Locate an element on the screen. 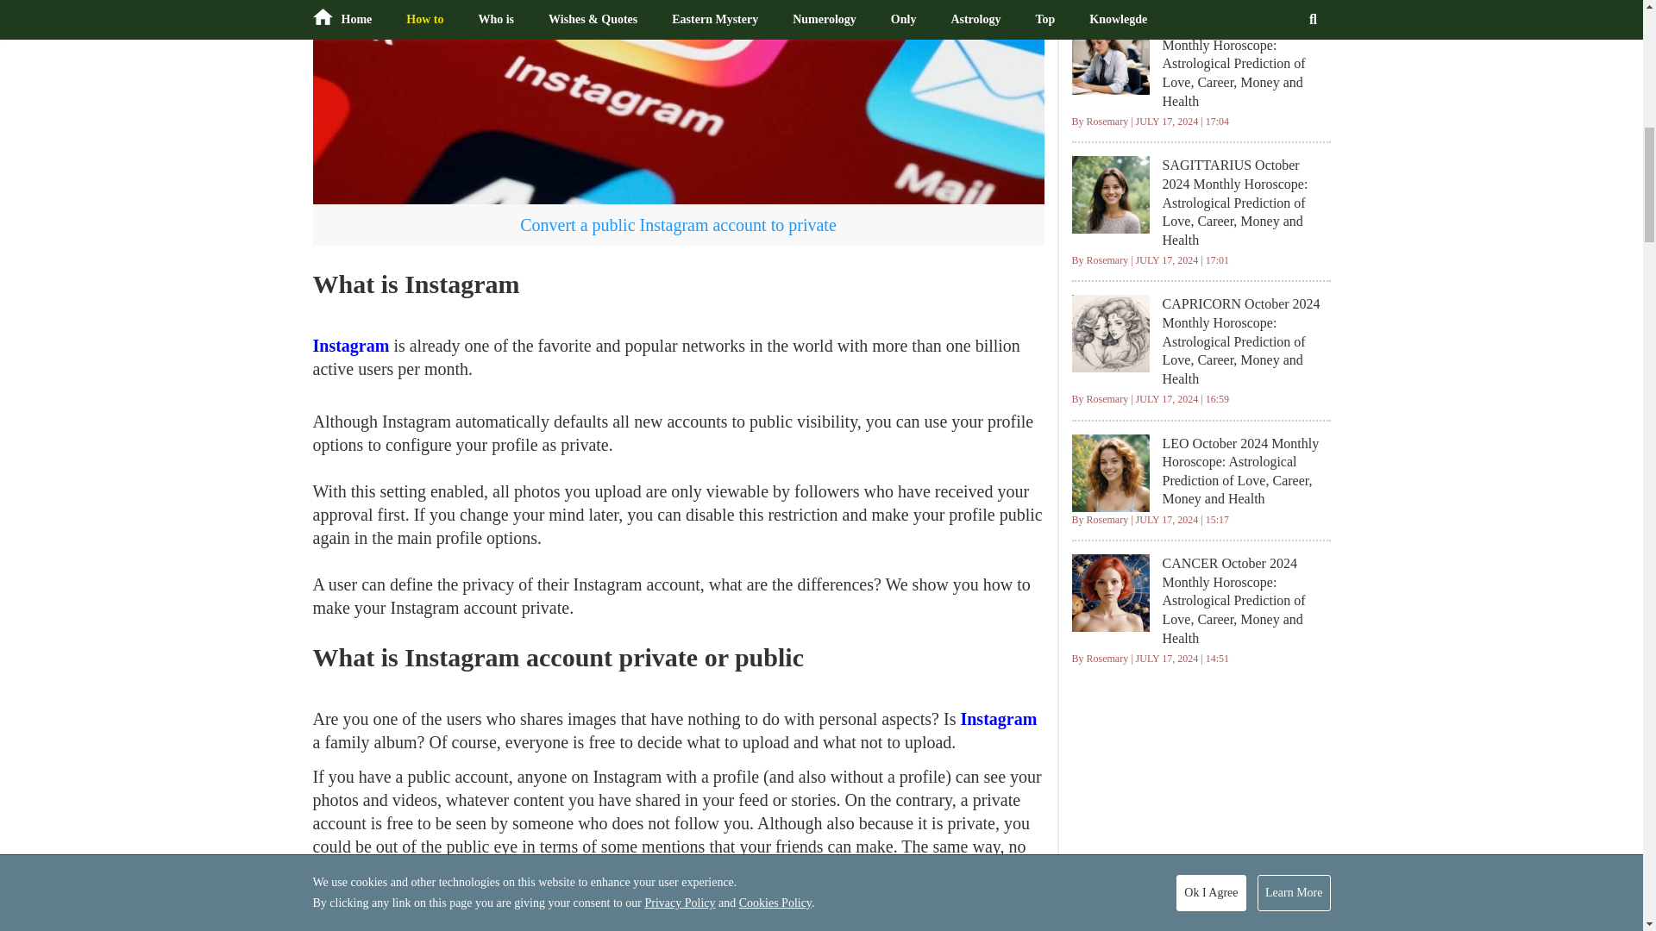  Instagram is located at coordinates (350, 345).